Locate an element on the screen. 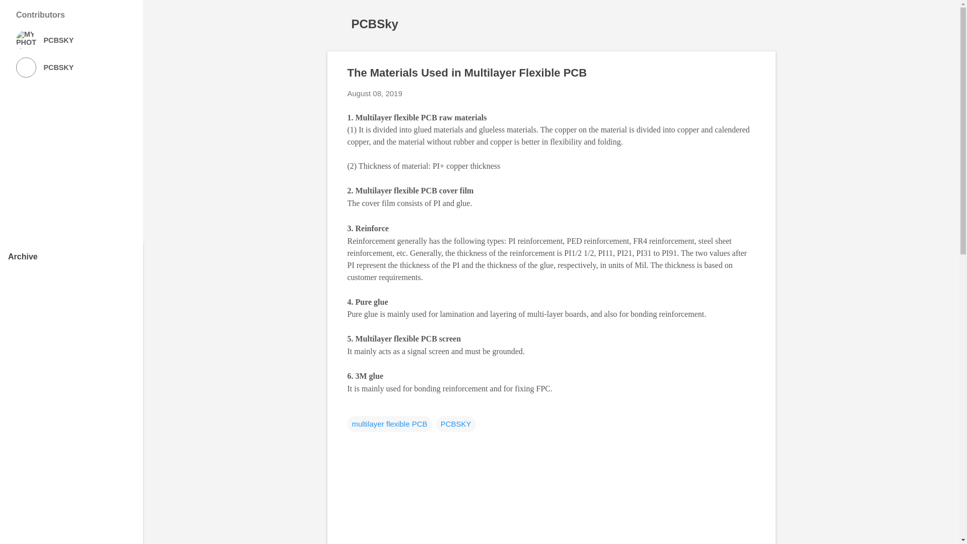  PCBSKY is located at coordinates (455, 424).